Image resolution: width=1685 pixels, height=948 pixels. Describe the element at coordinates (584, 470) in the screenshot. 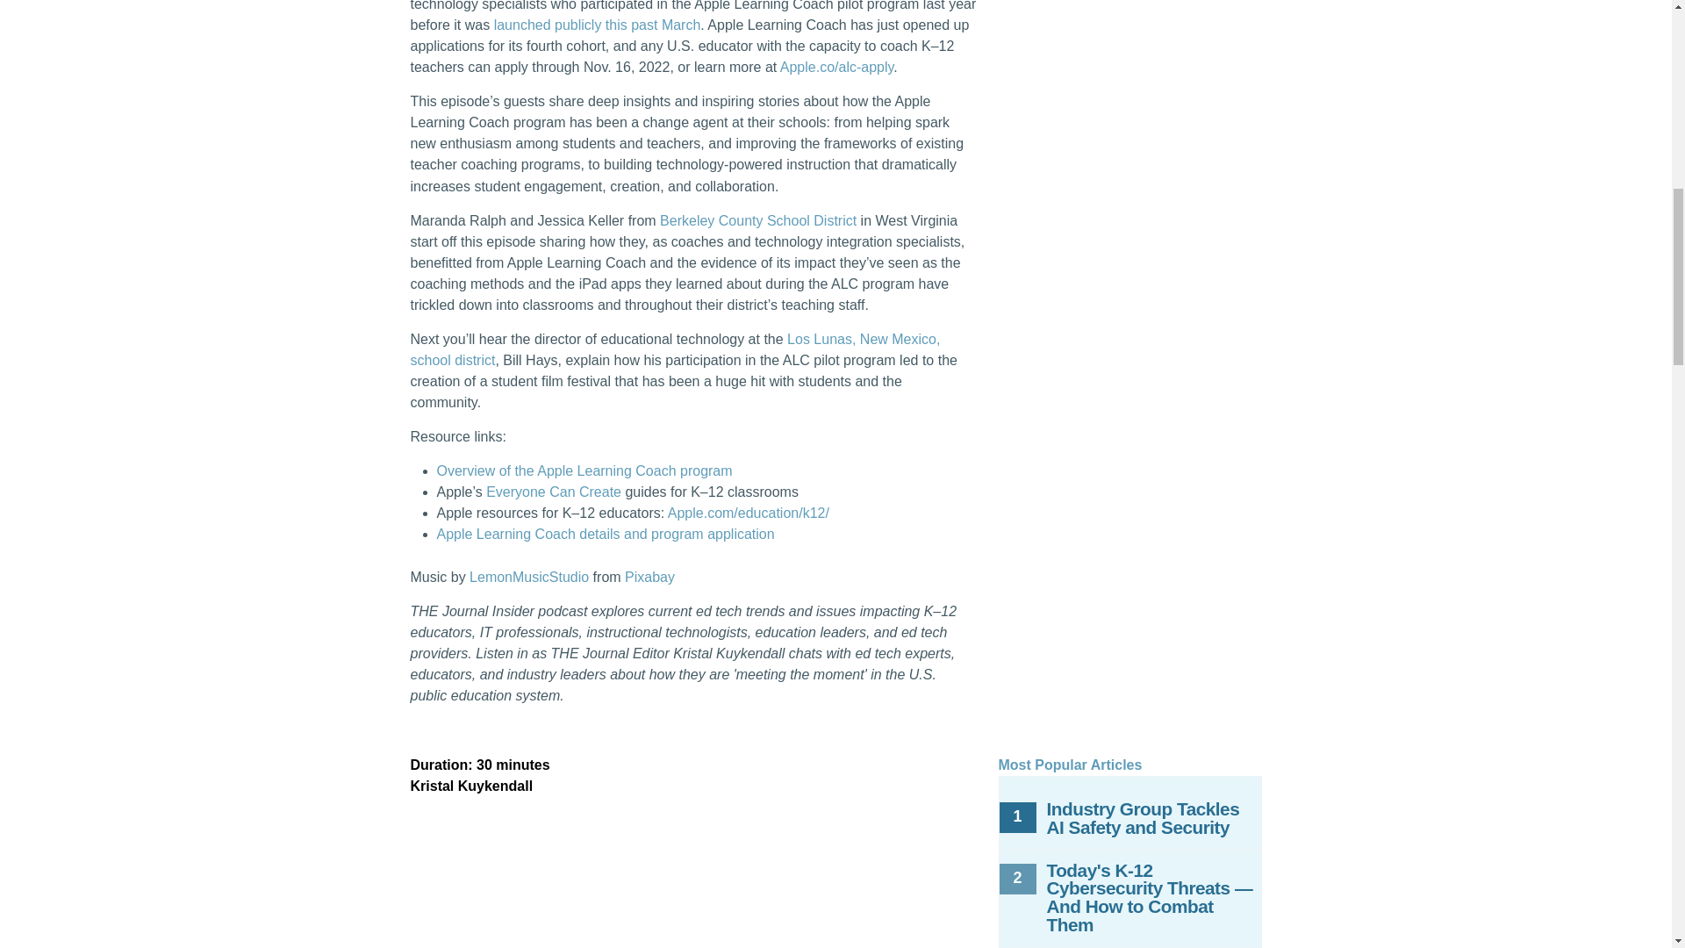

I see `Overview of the Apple Learning Coach program` at that location.